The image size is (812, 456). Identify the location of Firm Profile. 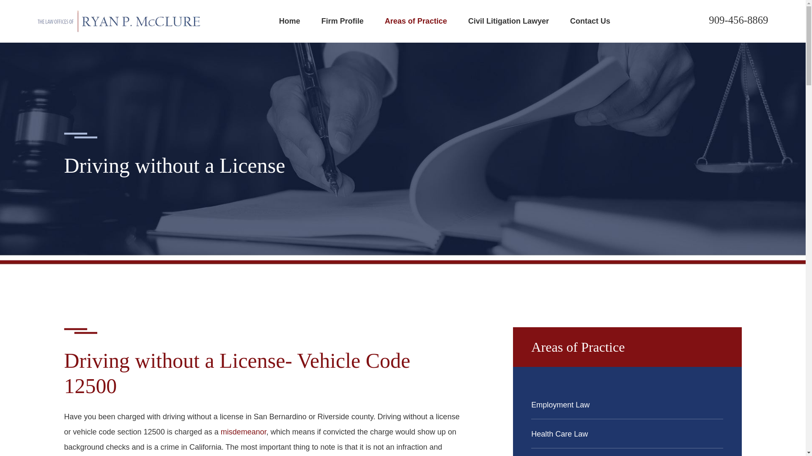
(343, 21).